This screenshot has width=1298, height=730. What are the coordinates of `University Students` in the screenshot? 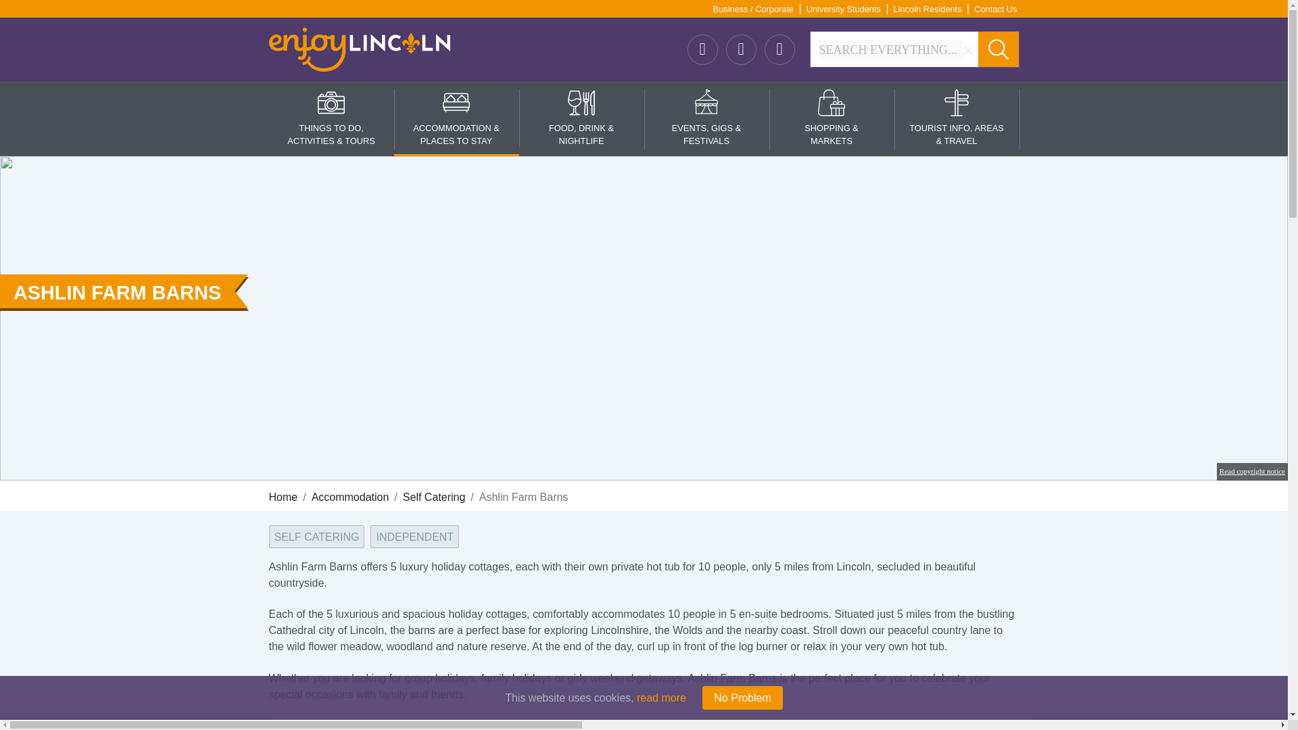 It's located at (844, 9).